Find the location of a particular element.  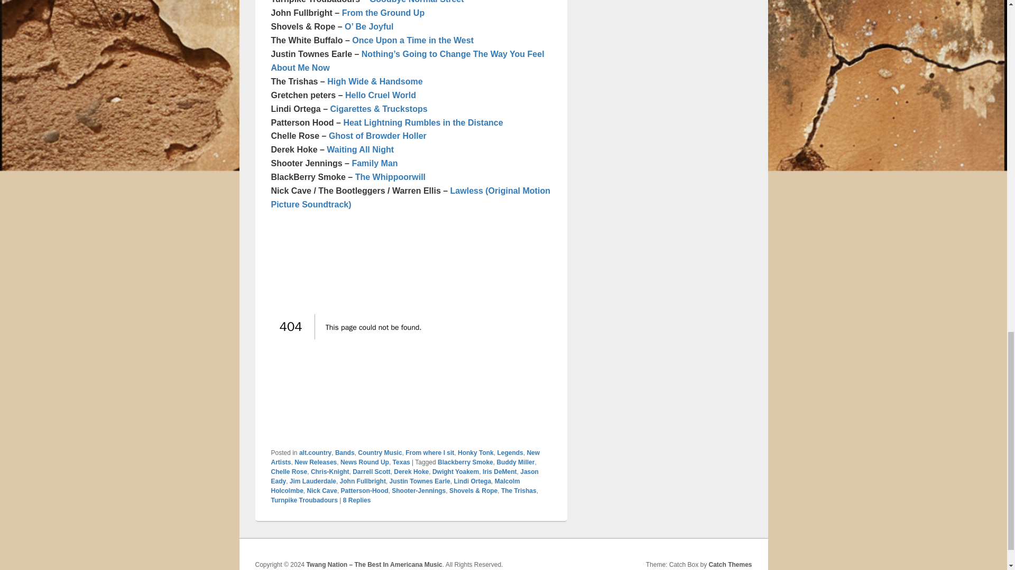

Once Upon a Time in the West is located at coordinates (413, 40).